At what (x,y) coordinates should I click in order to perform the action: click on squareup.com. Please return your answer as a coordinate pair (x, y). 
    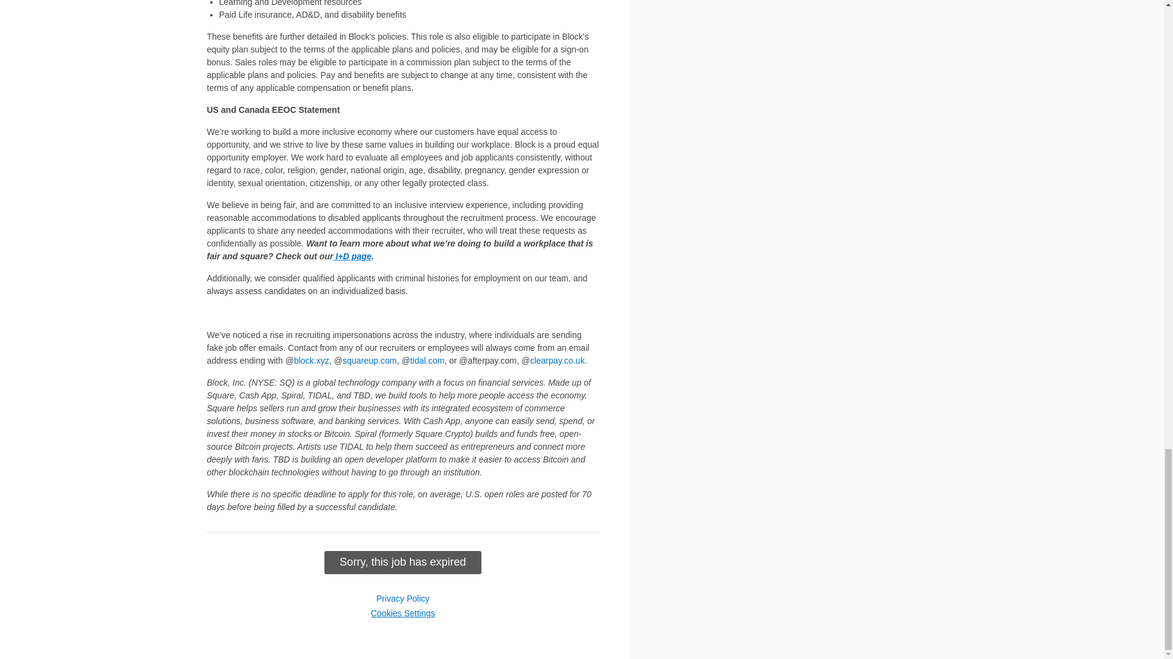
    Looking at the image, I should click on (370, 361).